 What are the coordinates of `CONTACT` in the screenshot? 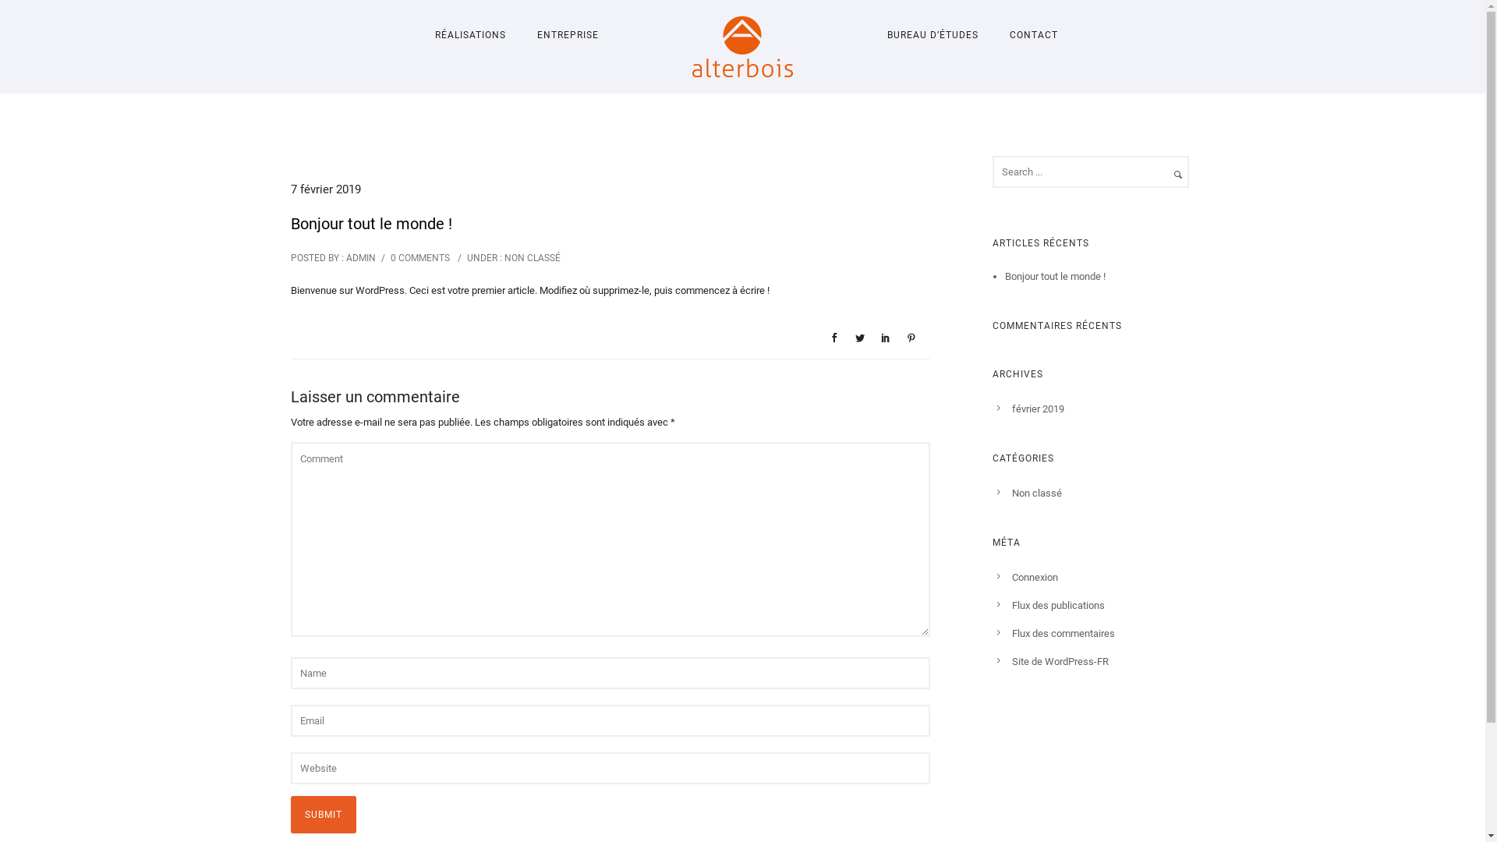 It's located at (1033, 35).